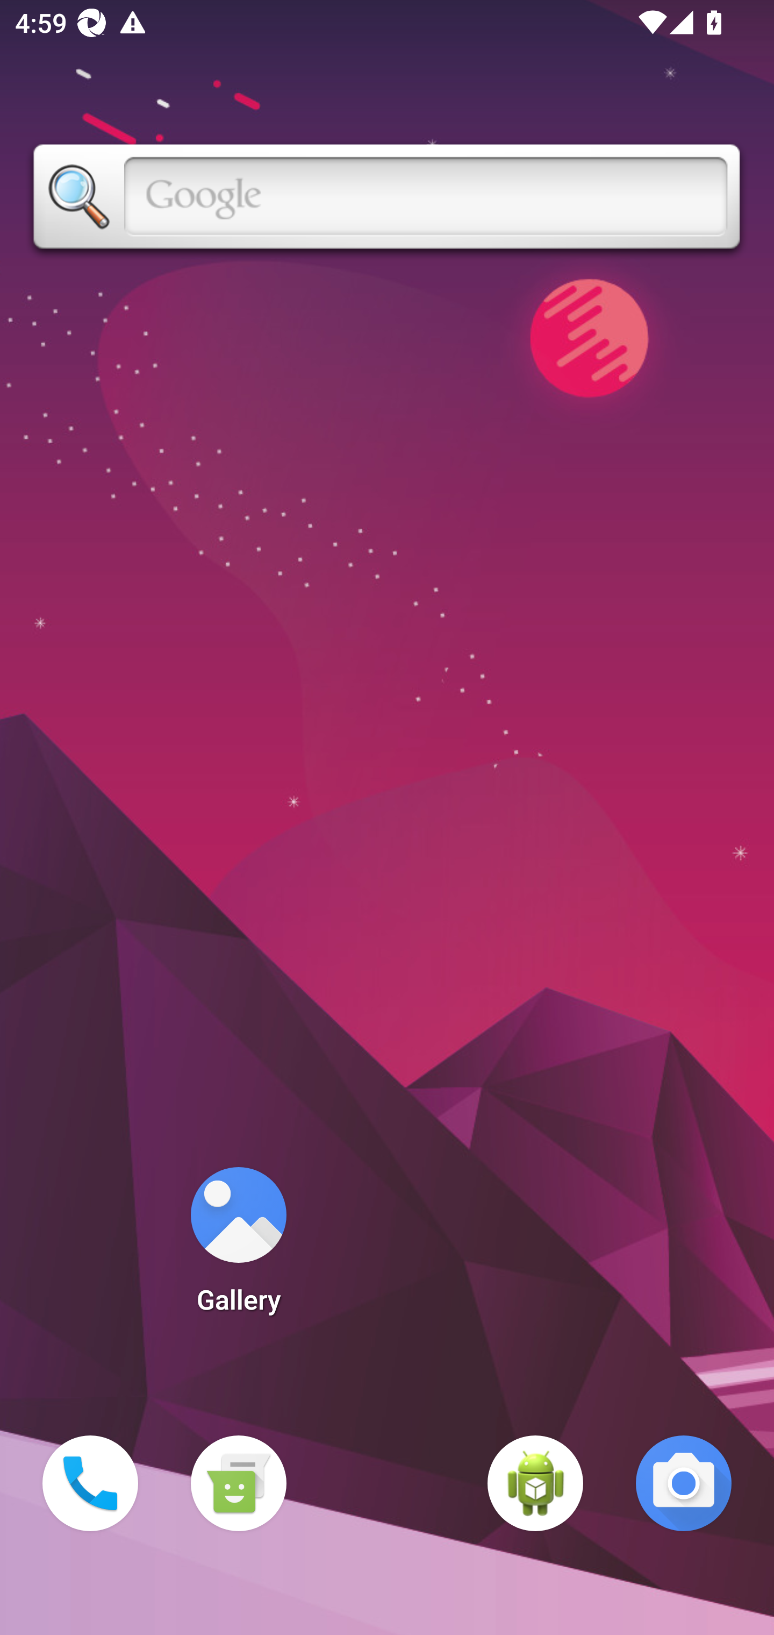 This screenshot has height=1635, width=774. Describe the element at coordinates (684, 1483) in the screenshot. I see `Camera` at that location.